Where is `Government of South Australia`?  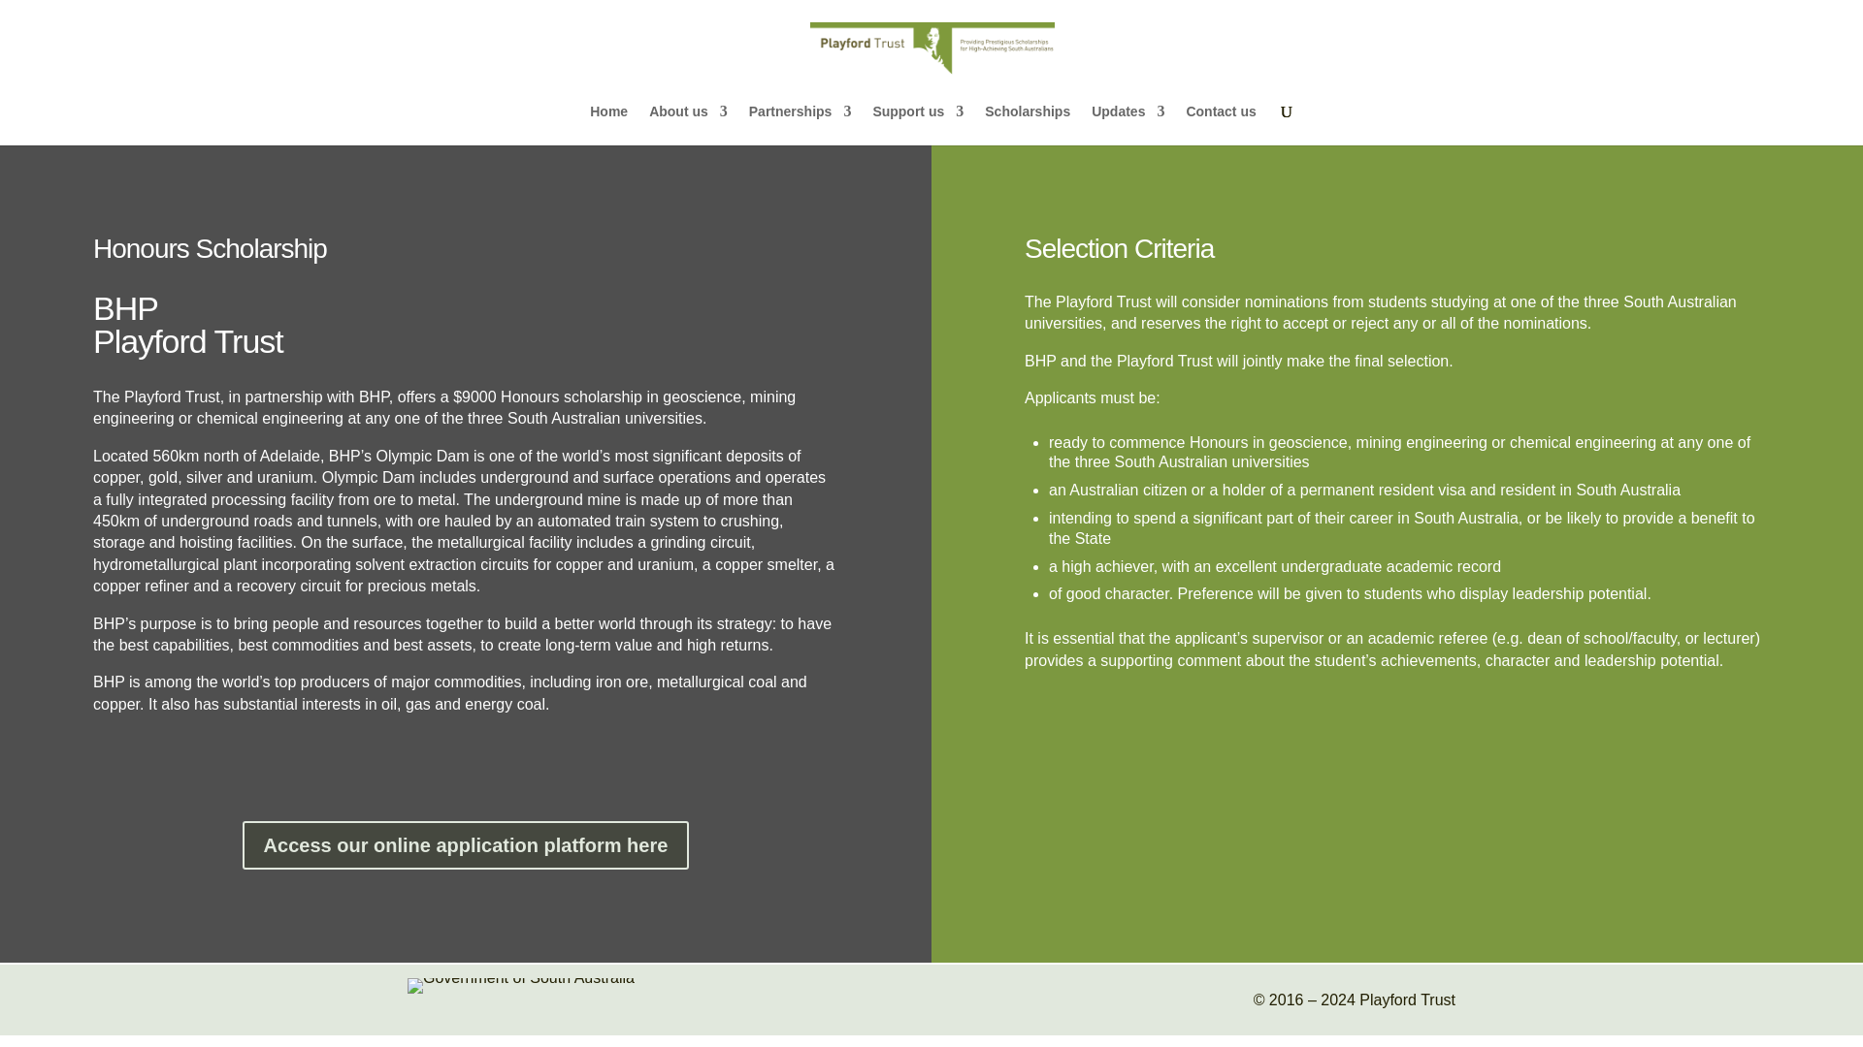 Government of South Australia is located at coordinates (521, 985).